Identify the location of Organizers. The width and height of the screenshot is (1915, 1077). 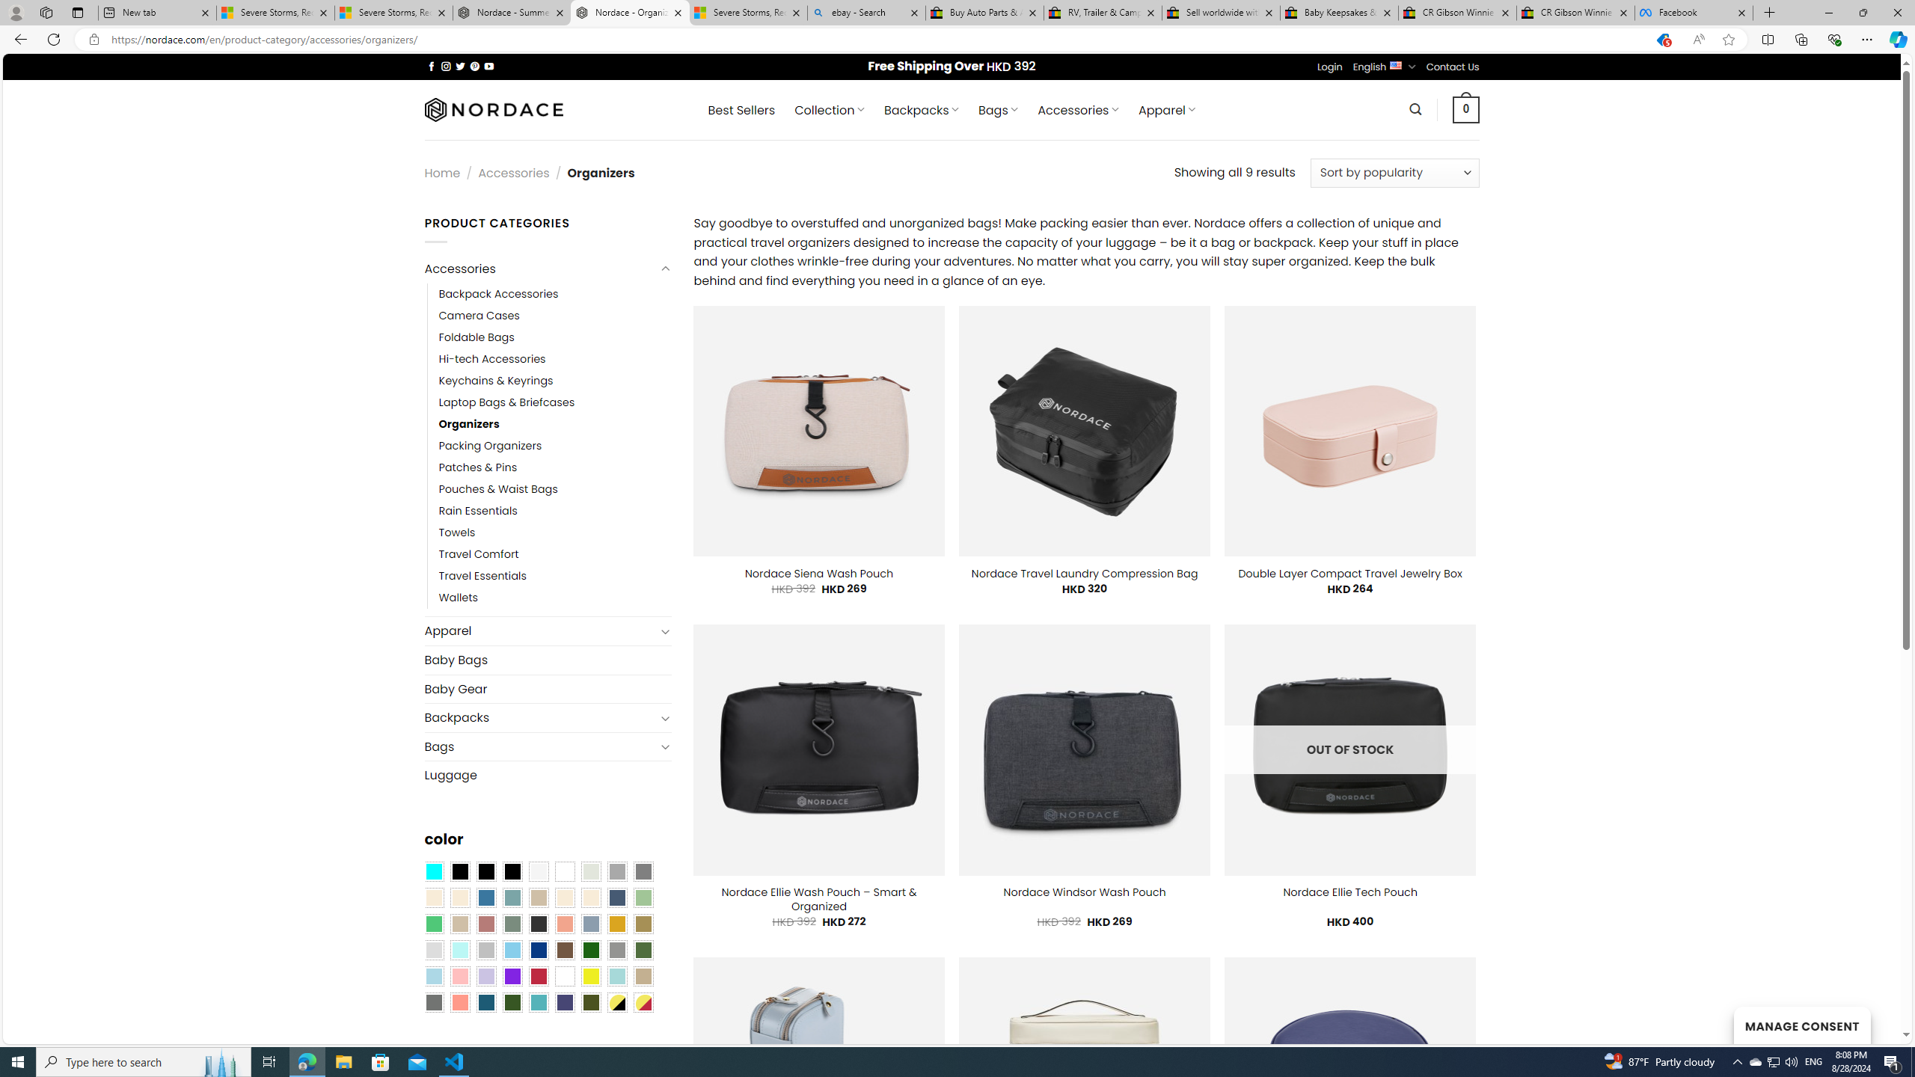
(555, 423).